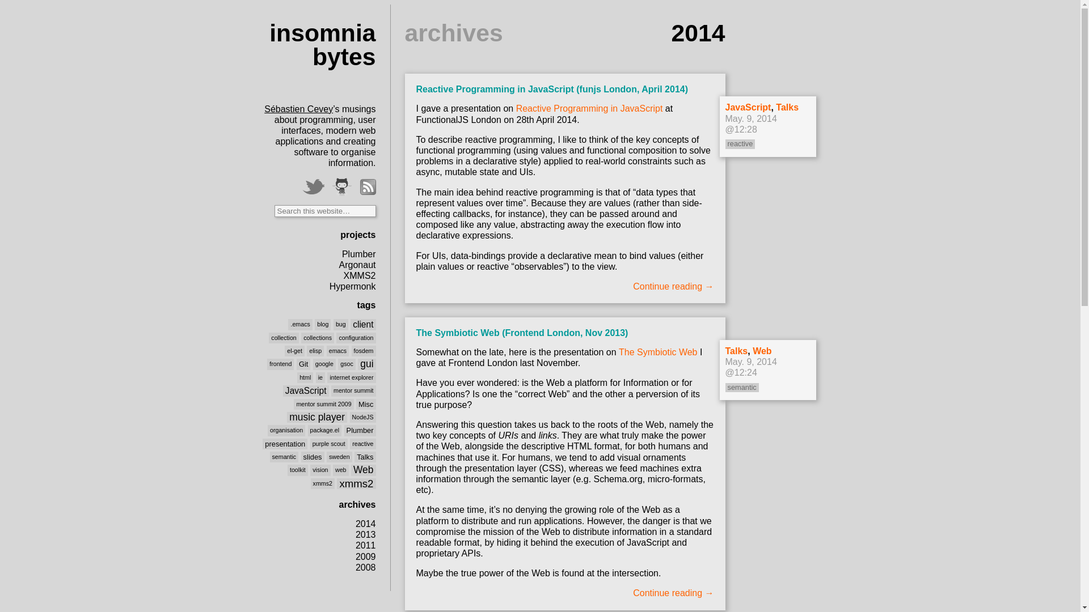 This screenshot has width=1089, height=612. I want to click on Talks, so click(787, 108).